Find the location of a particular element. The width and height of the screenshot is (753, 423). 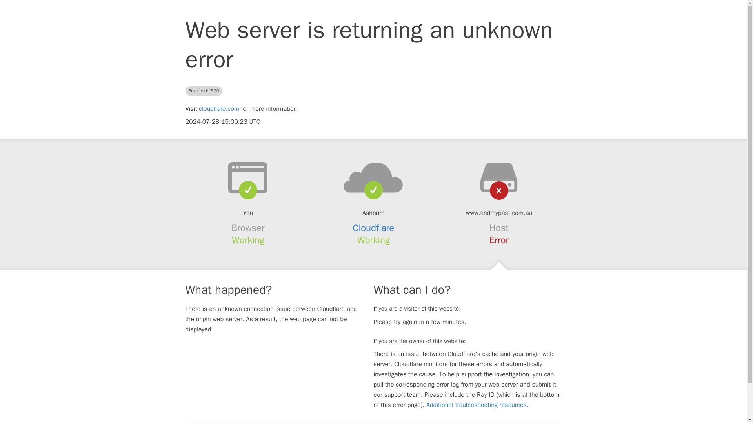

Additional troubleshooting resources is located at coordinates (476, 405).